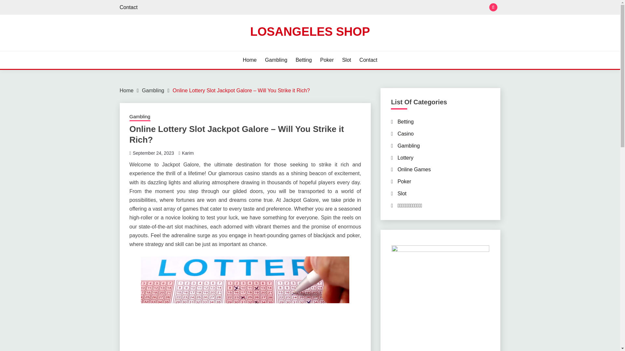  What do you see at coordinates (304, 60) in the screenshot?
I see `Betting` at bounding box center [304, 60].